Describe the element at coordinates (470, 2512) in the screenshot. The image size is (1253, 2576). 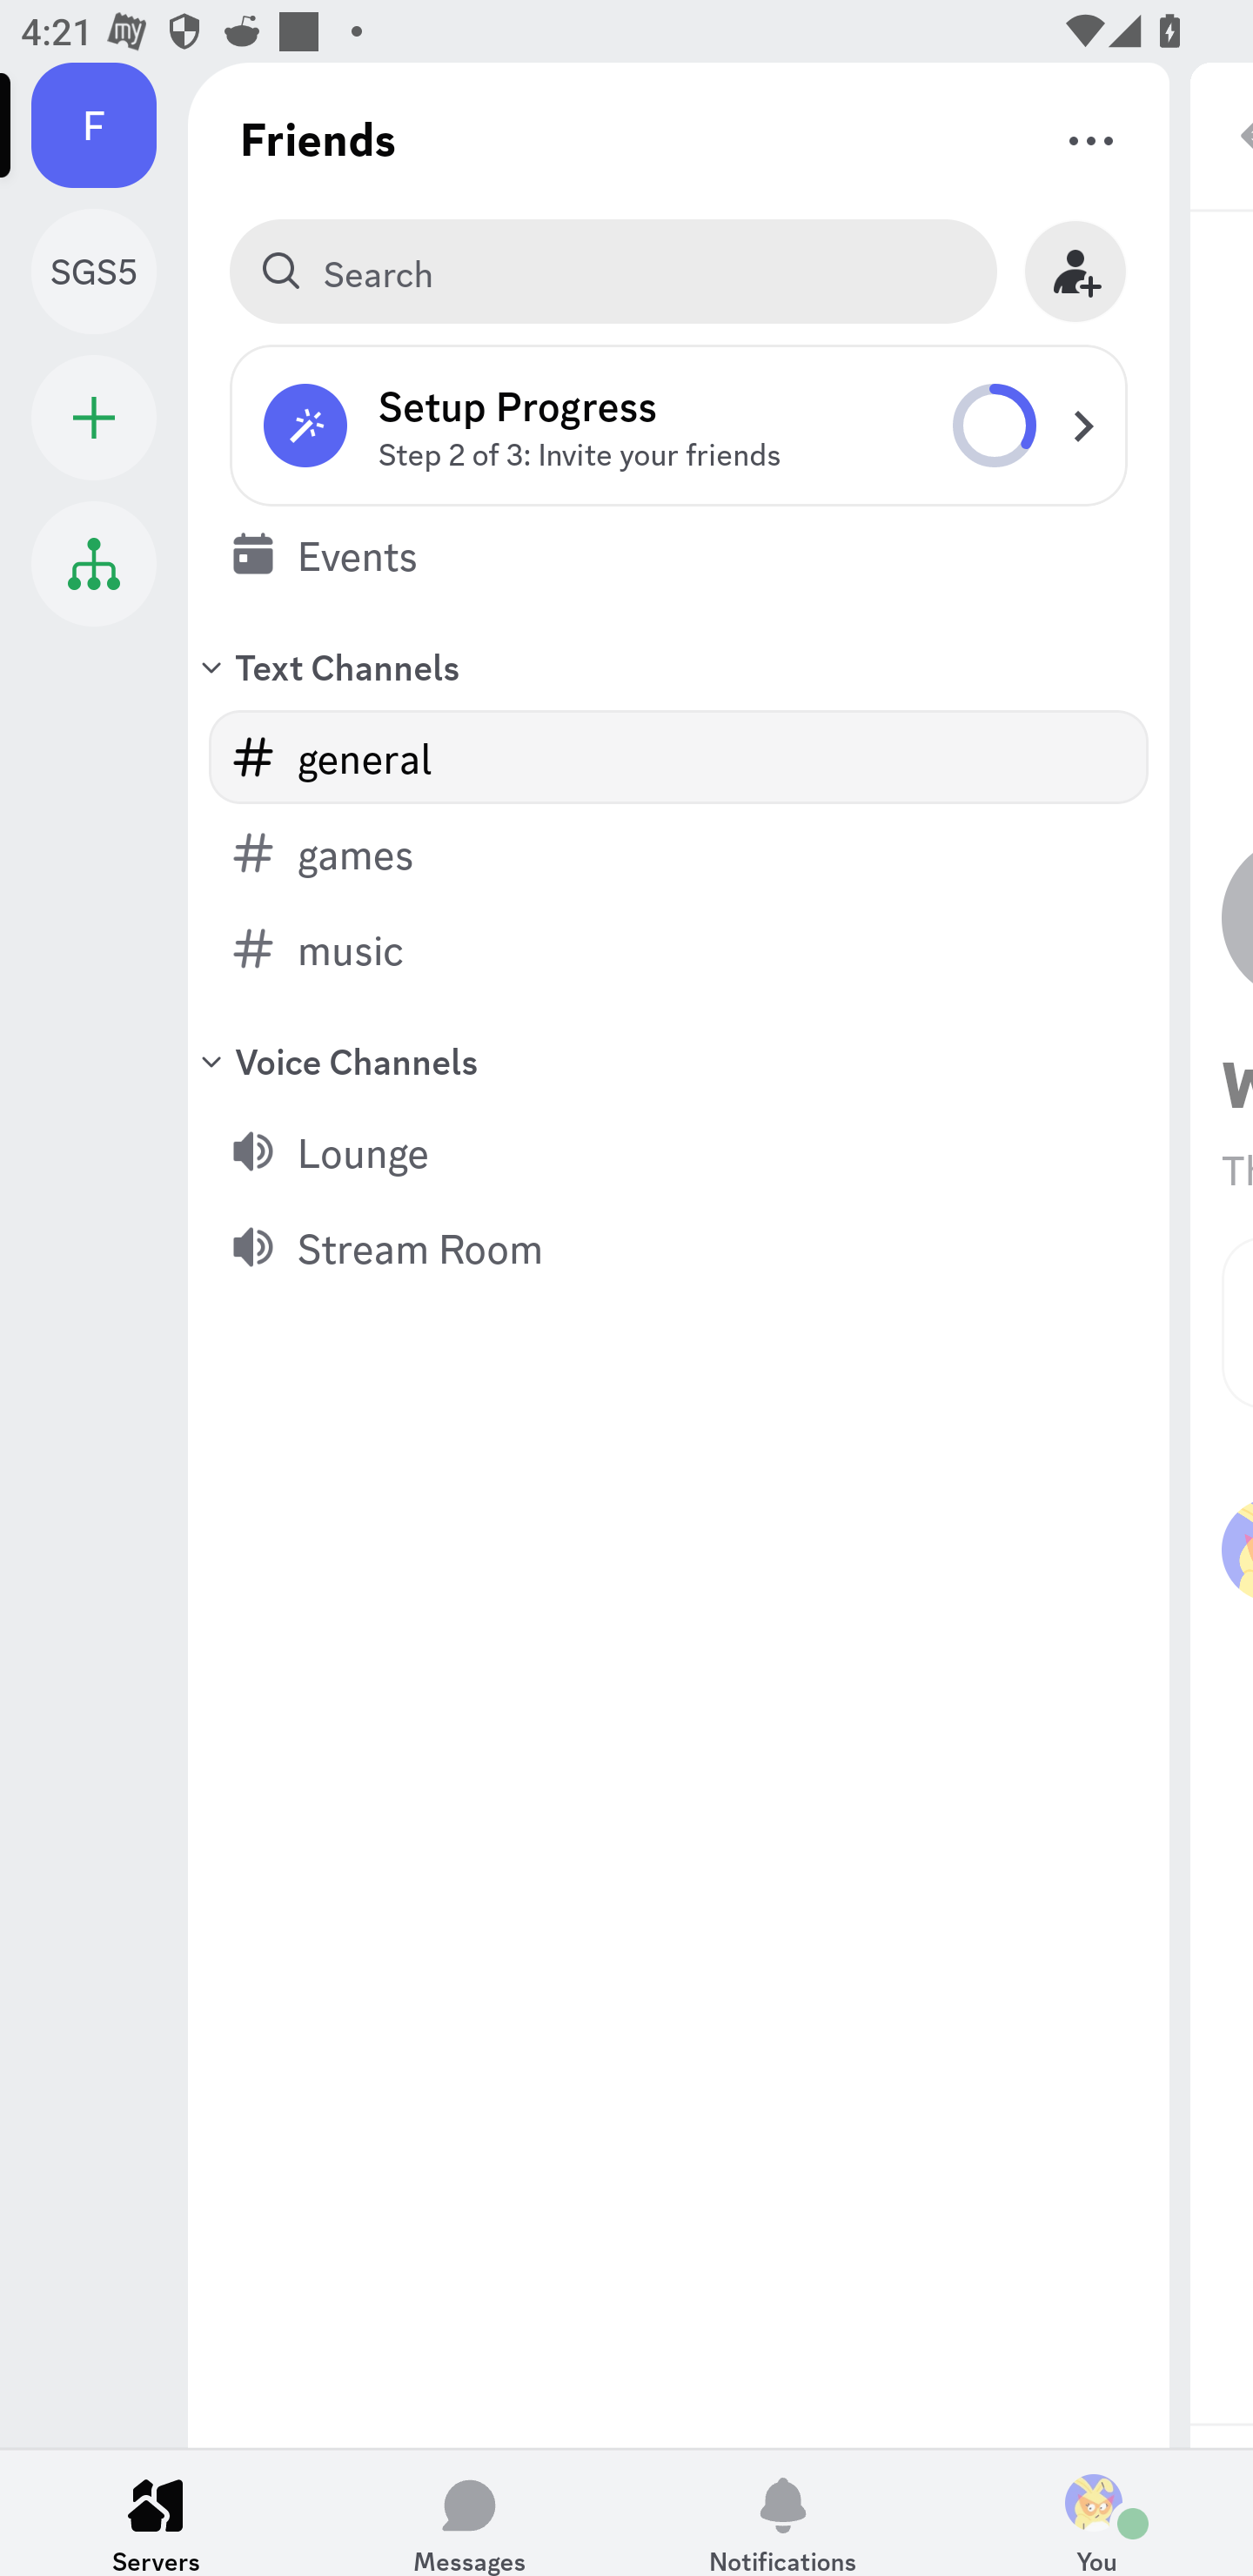
I see `Messages` at that location.